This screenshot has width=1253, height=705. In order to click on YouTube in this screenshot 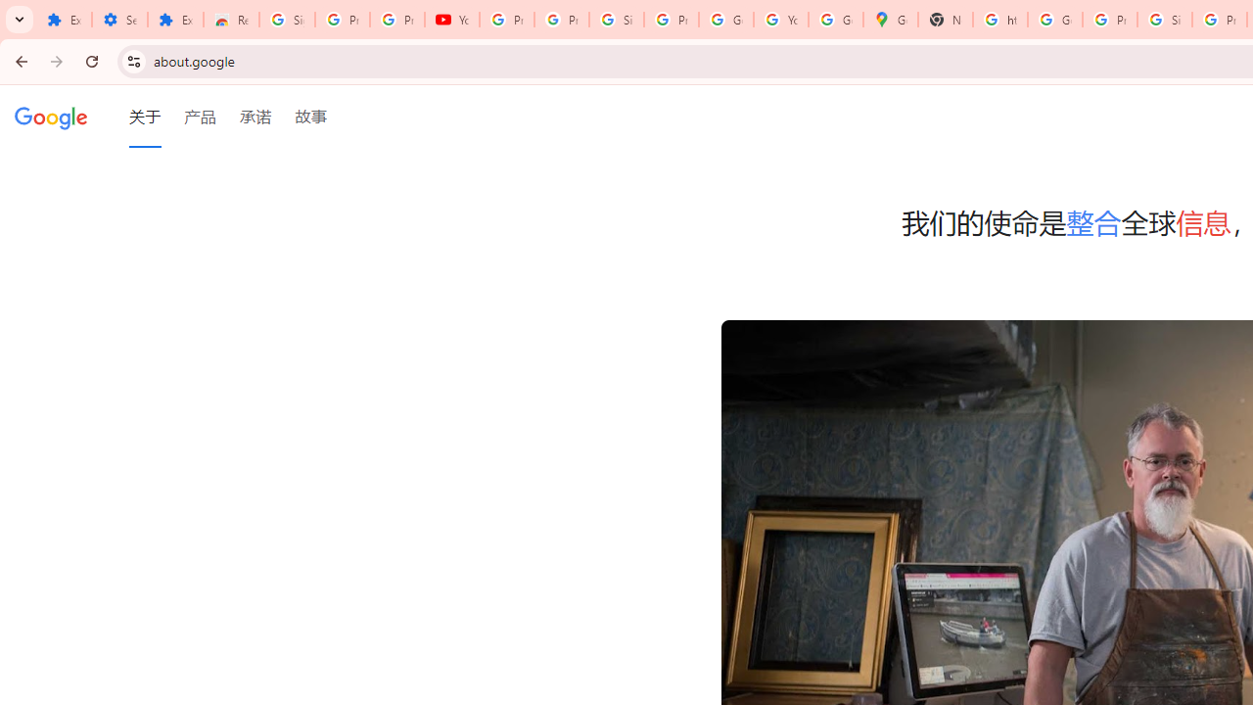, I will do `click(452, 20)`.